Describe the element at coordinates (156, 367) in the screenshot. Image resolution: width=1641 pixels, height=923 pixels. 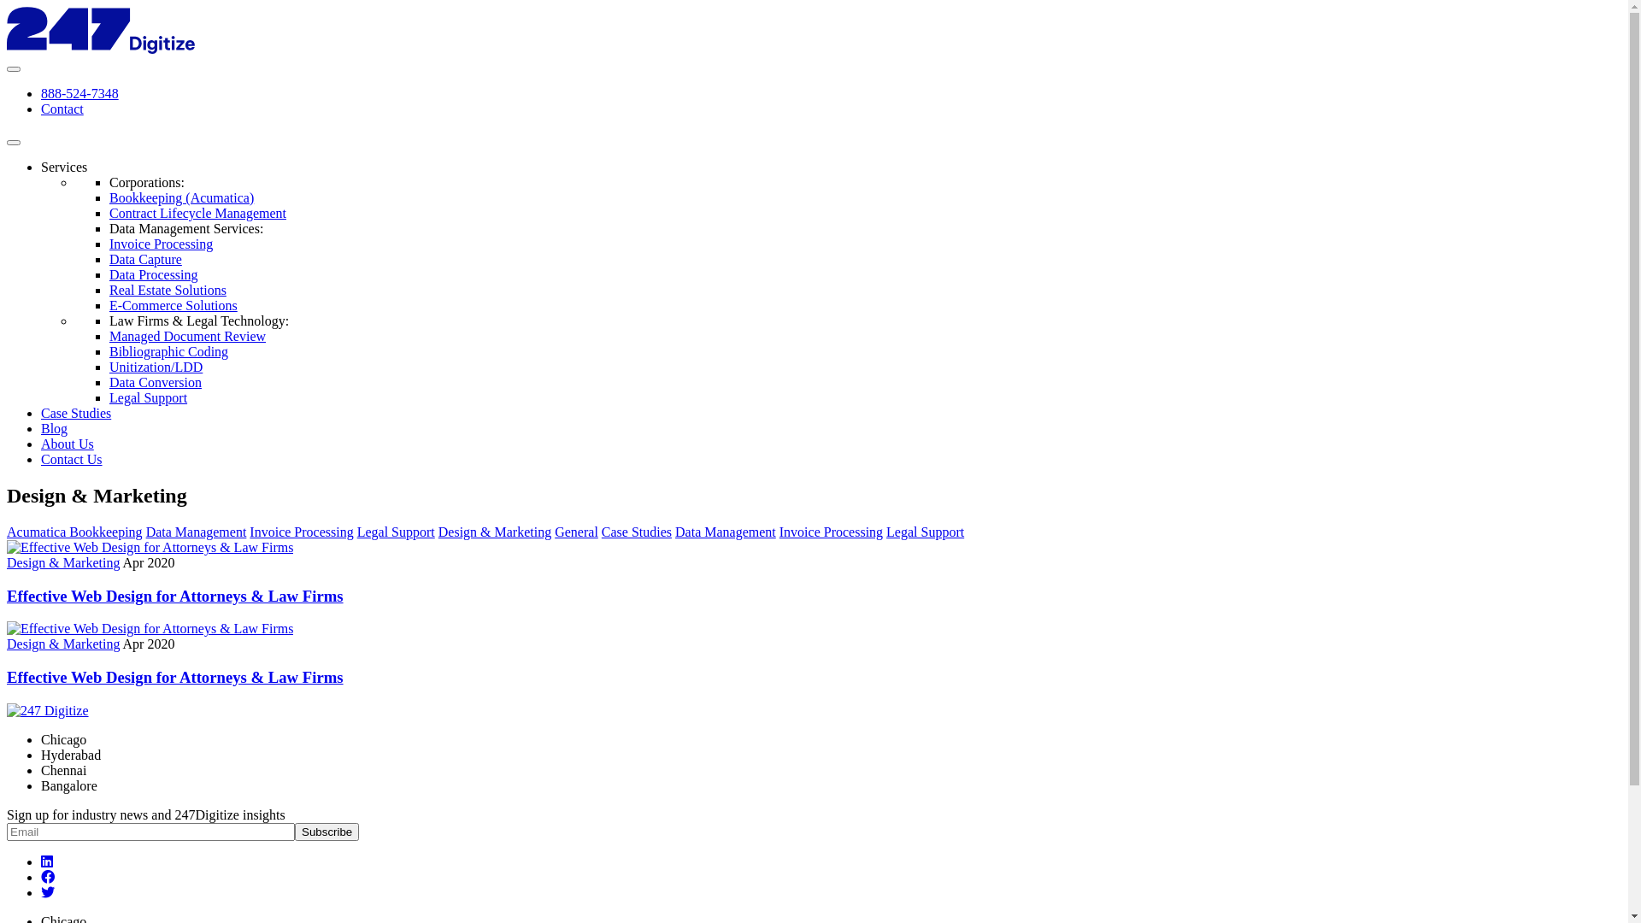
I see `Unitization/LDD` at that location.